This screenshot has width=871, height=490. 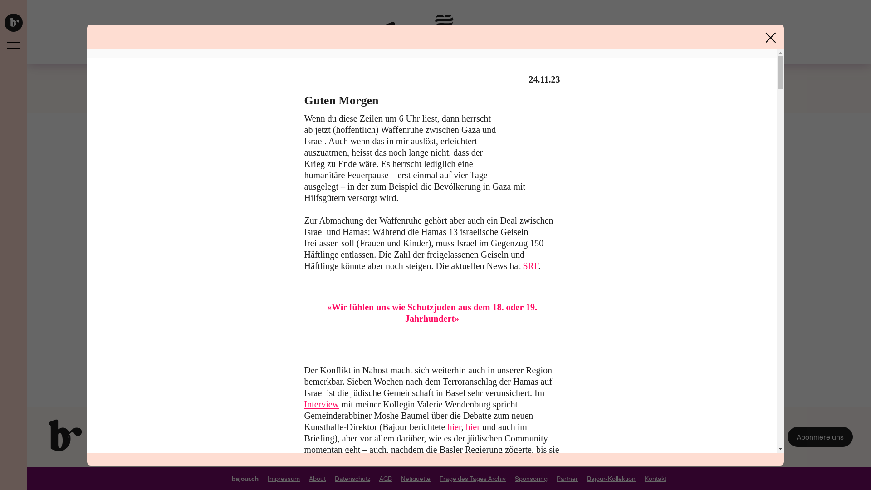 What do you see at coordinates (386, 479) in the screenshot?
I see `AGB` at bounding box center [386, 479].